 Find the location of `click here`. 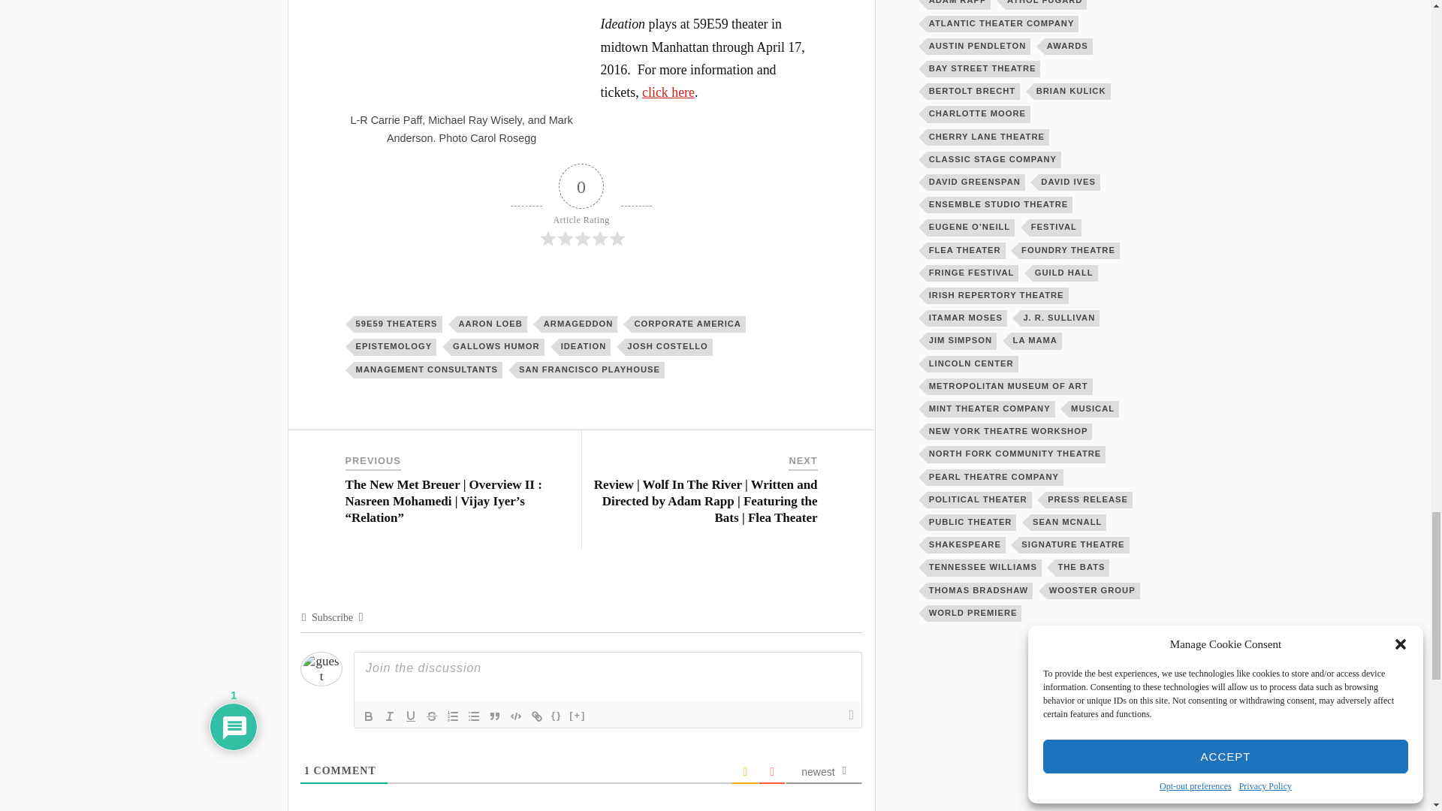

click here is located at coordinates (668, 92).